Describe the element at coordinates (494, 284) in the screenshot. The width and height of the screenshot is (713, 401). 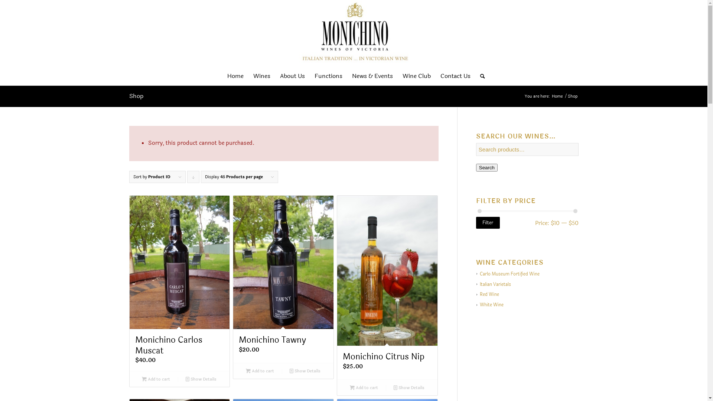
I see `Italian Varietals` at that location.